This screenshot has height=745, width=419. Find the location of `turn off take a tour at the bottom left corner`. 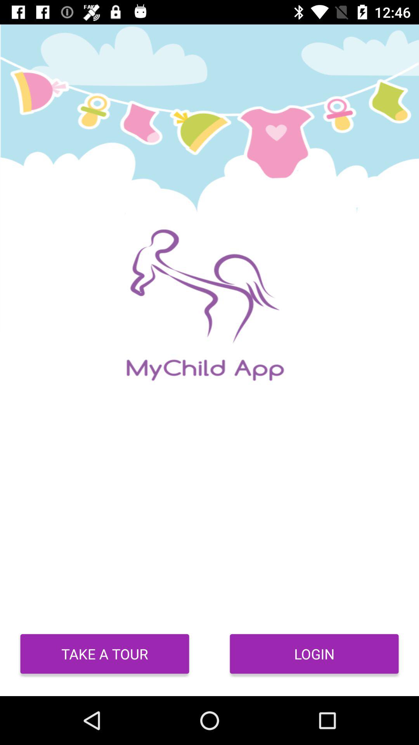

turn off take a tour at the bottom left corner is located at coordinates (105, 654).